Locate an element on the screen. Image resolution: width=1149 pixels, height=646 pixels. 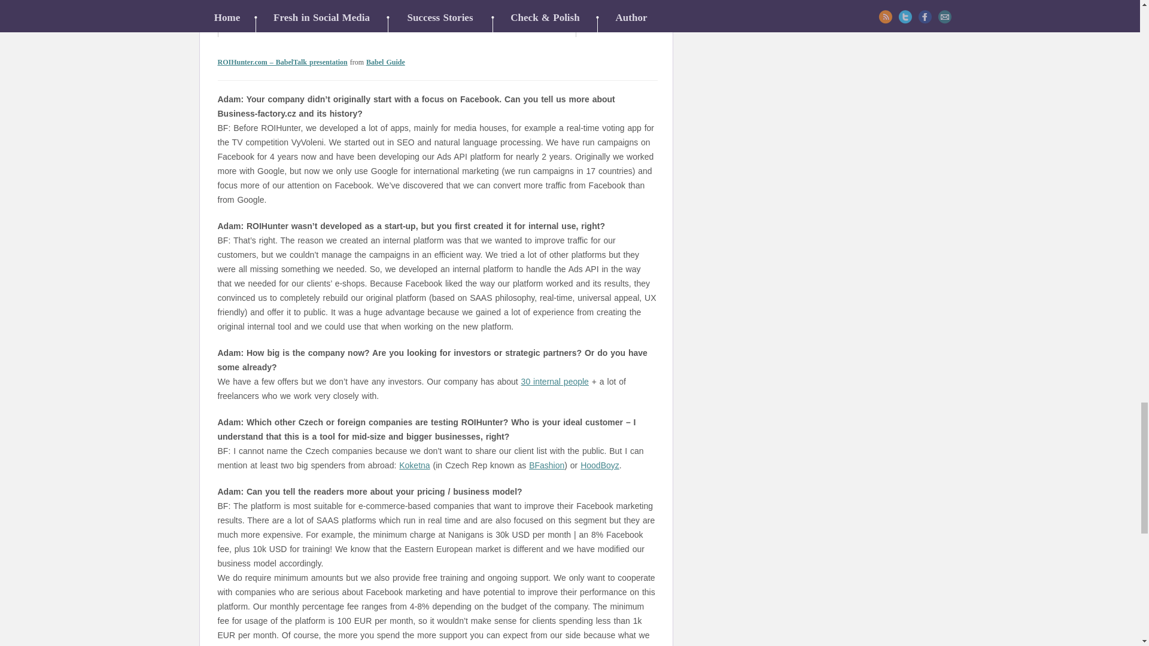
Koketna is located at coordinates (414, 465).